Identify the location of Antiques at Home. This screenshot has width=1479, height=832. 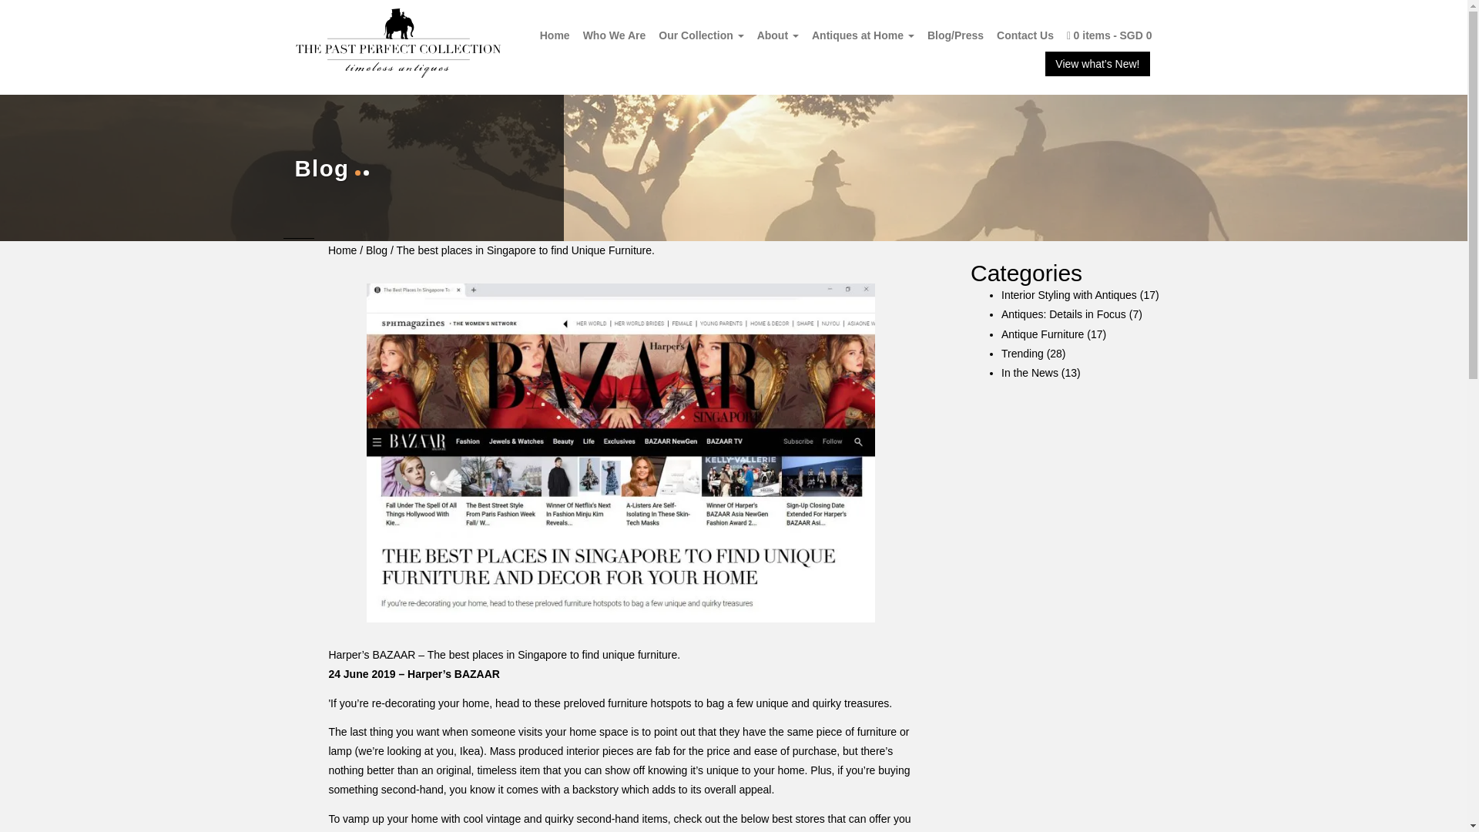
(863, 35).